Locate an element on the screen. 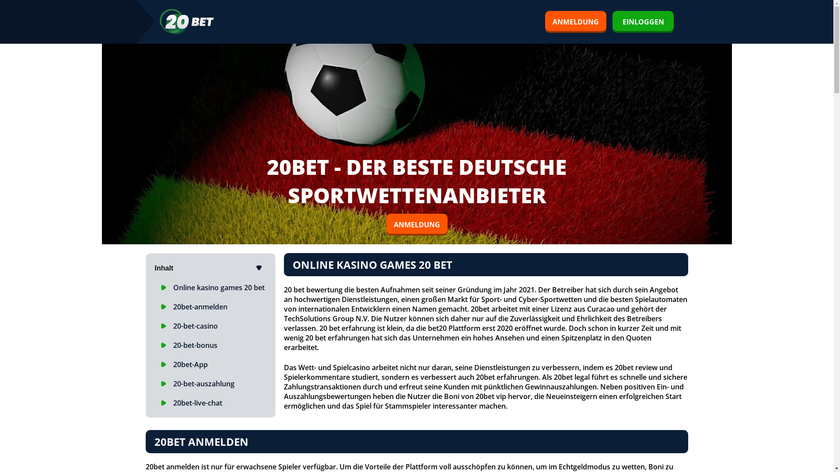 The image size is (840, 472). 20bet-live-chat is located at coordinates (198, 403).